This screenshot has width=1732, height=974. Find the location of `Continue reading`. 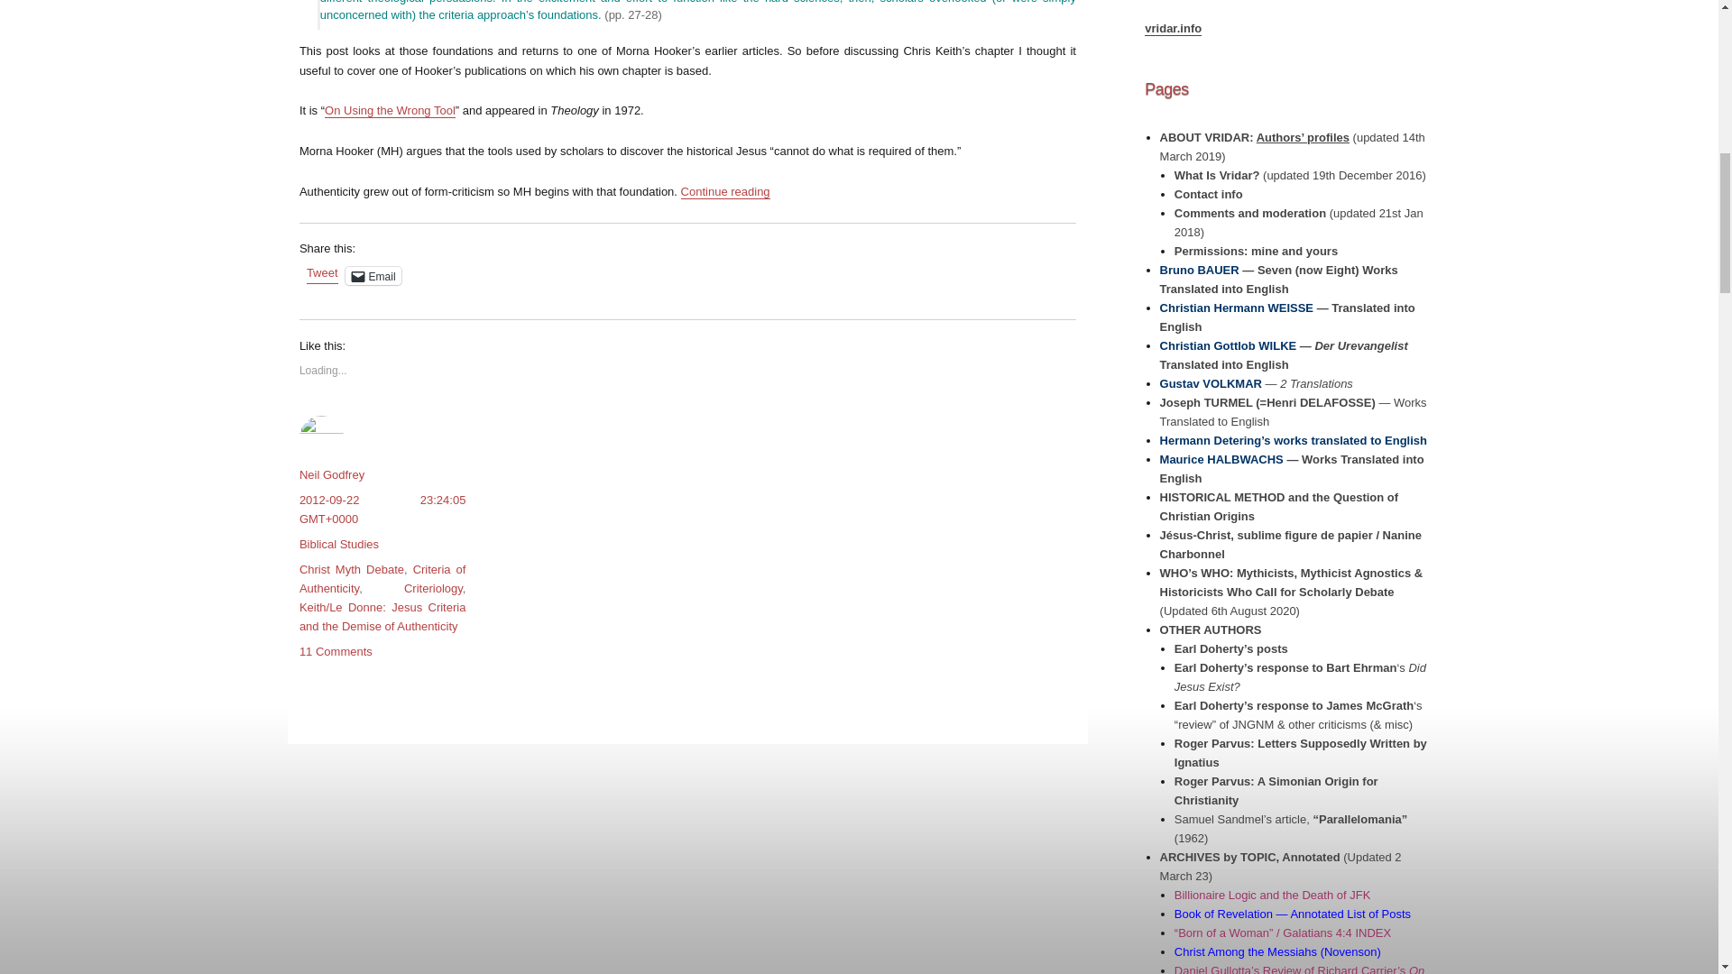

Continue reading is located at coordinates (725, 191).